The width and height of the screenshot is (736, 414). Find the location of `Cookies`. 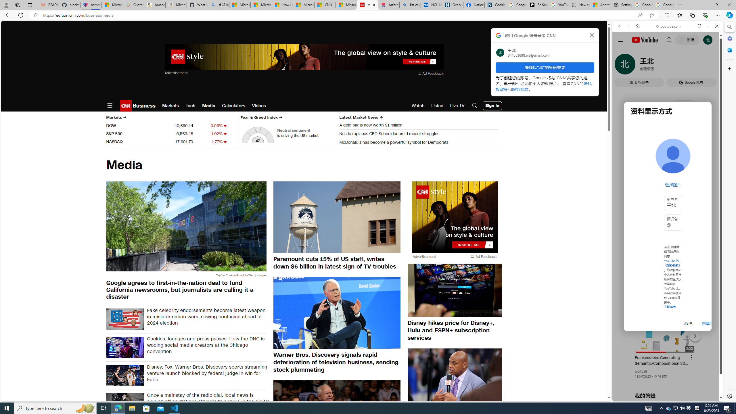

Cookies is located at coordinates (495, 5).